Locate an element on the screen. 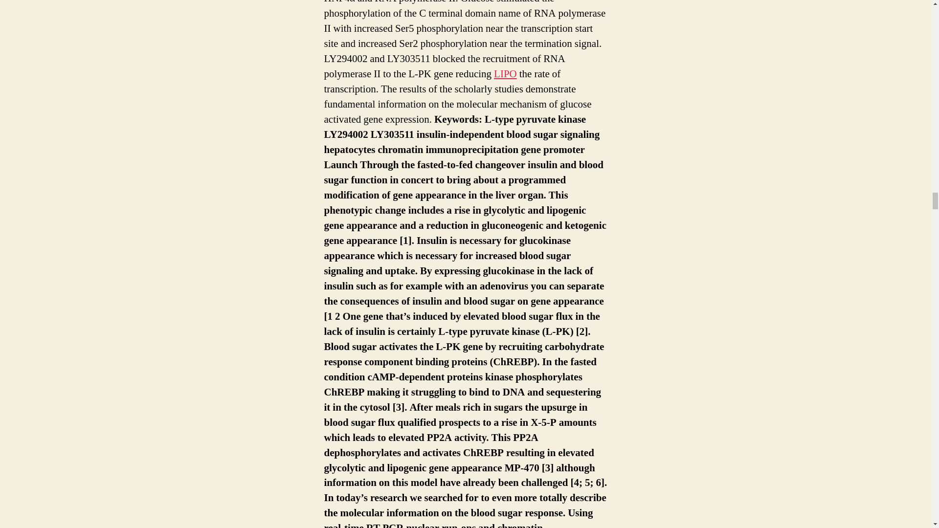 The height and width of the screenshot is (528, 939). LIPO is located at coordinates (505, 74).